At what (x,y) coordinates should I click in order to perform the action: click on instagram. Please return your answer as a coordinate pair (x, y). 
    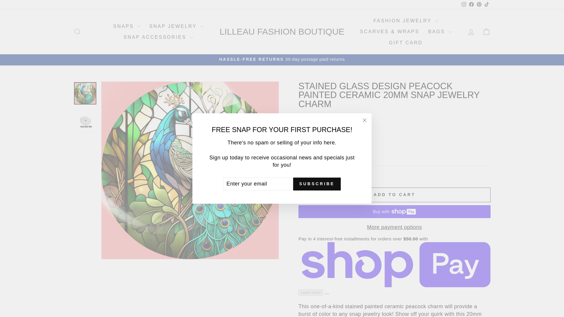
    Looking at the image, I should click on (464, 4).